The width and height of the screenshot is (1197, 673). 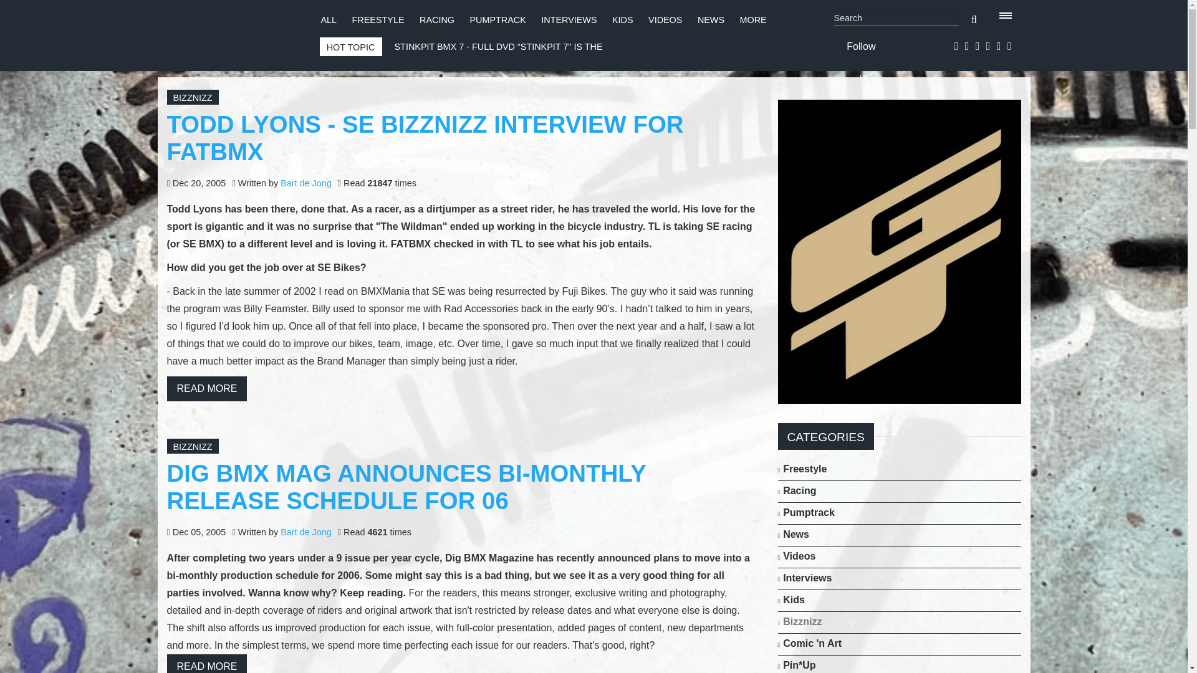 What do you see at coordinates (406, 487) in the screenshot?
I see `DIG BMX MAG ANNOUNCES BI-MONTHLY RELEASE SCHEDULE FOR 06` at bounding box center [406, 487].